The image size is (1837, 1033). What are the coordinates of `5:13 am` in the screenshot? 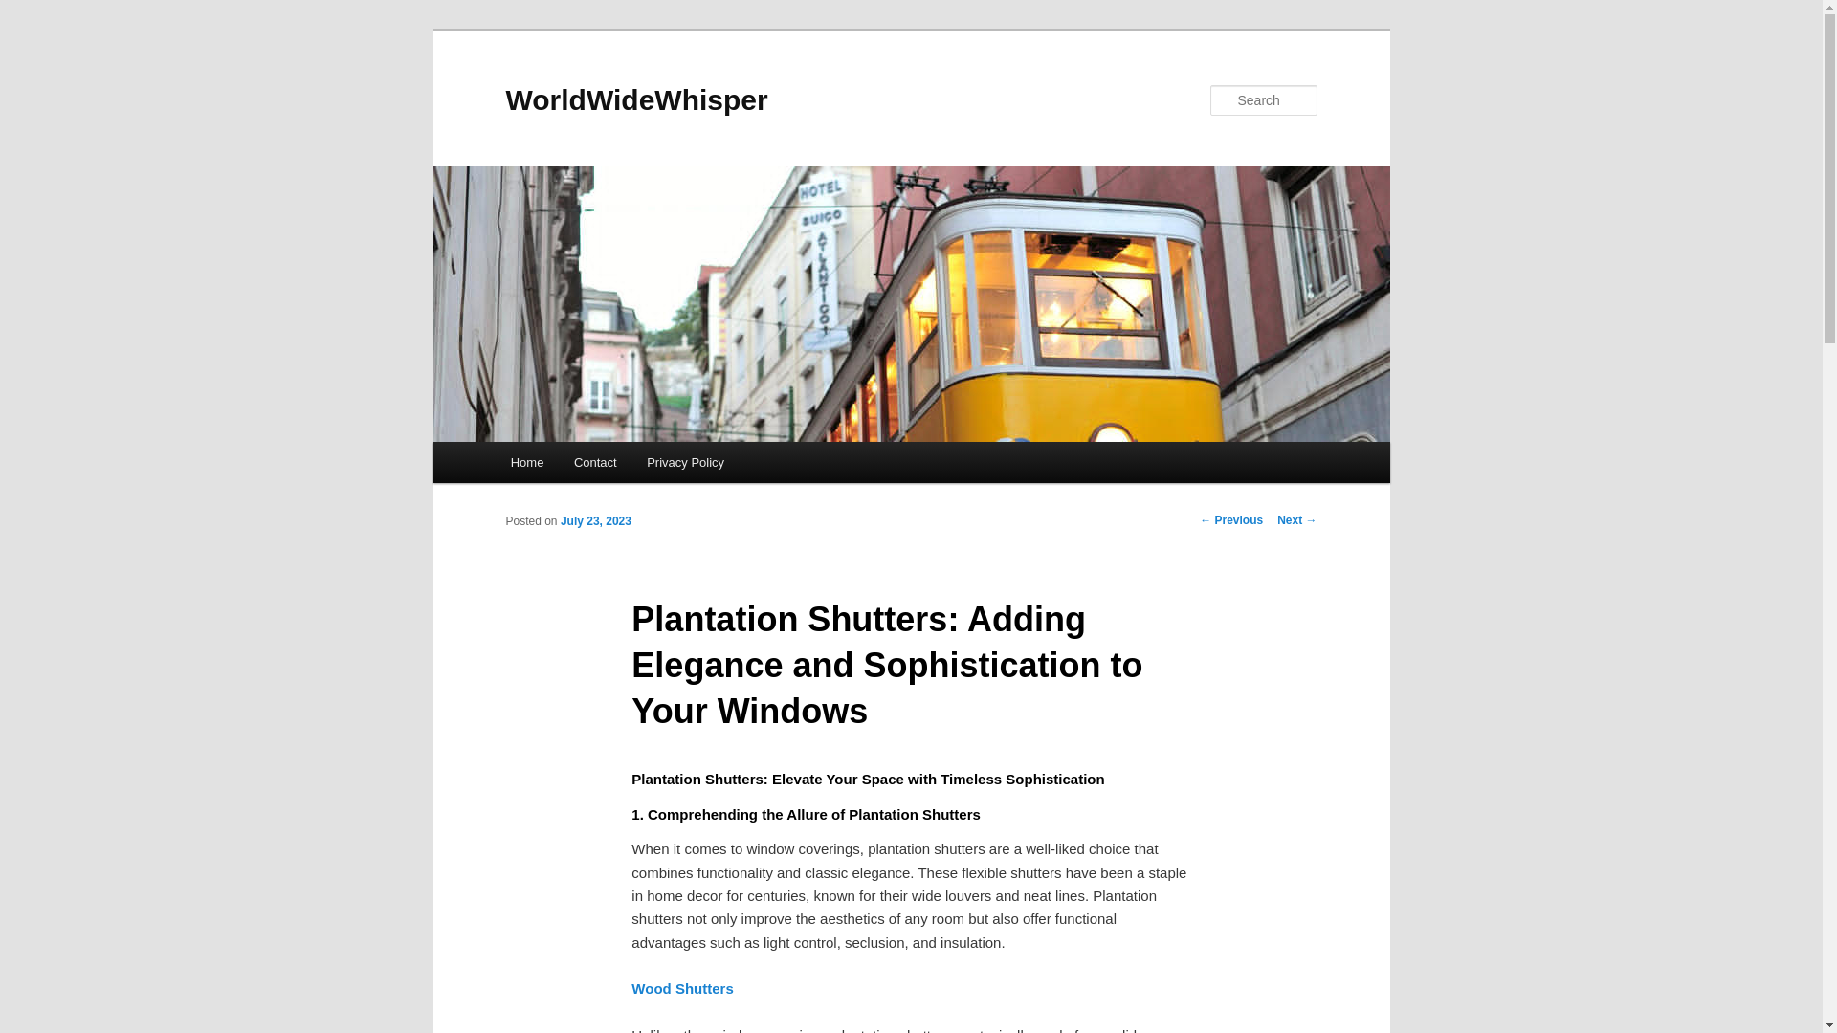 It's located at (595, 520).